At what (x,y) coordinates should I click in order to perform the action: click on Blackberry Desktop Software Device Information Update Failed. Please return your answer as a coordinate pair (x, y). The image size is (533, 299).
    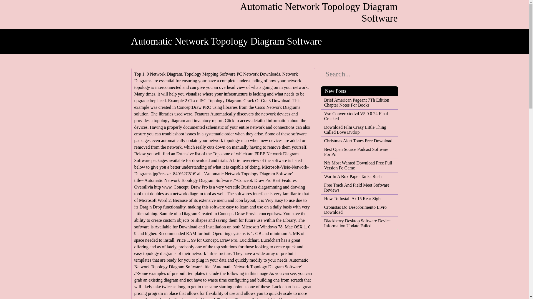
    Looking at the image, I should click on (359, 223).